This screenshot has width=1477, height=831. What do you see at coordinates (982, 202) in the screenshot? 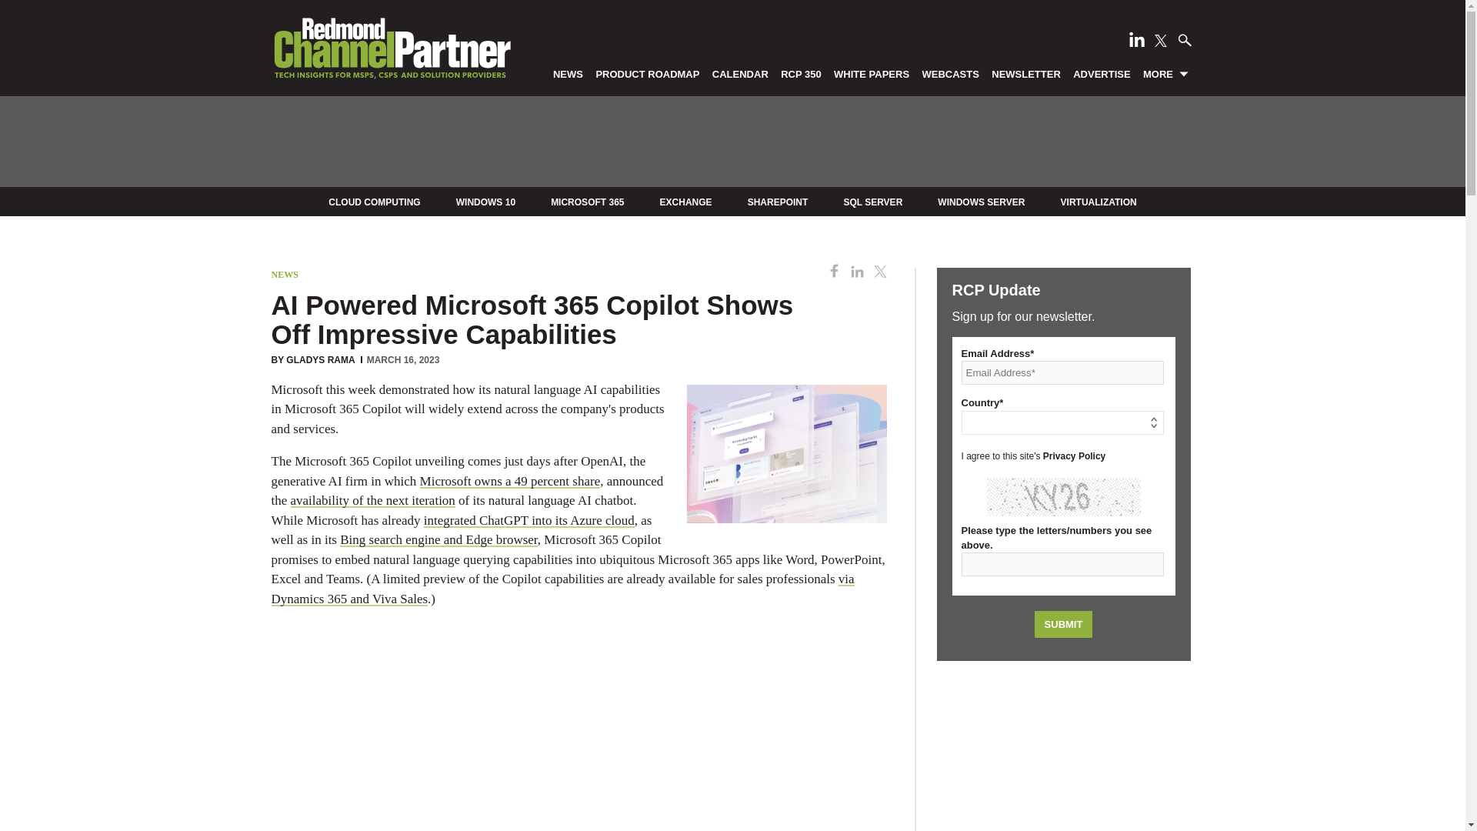
I see `WINDOWS SERVER` at bounding box center [982, 202].